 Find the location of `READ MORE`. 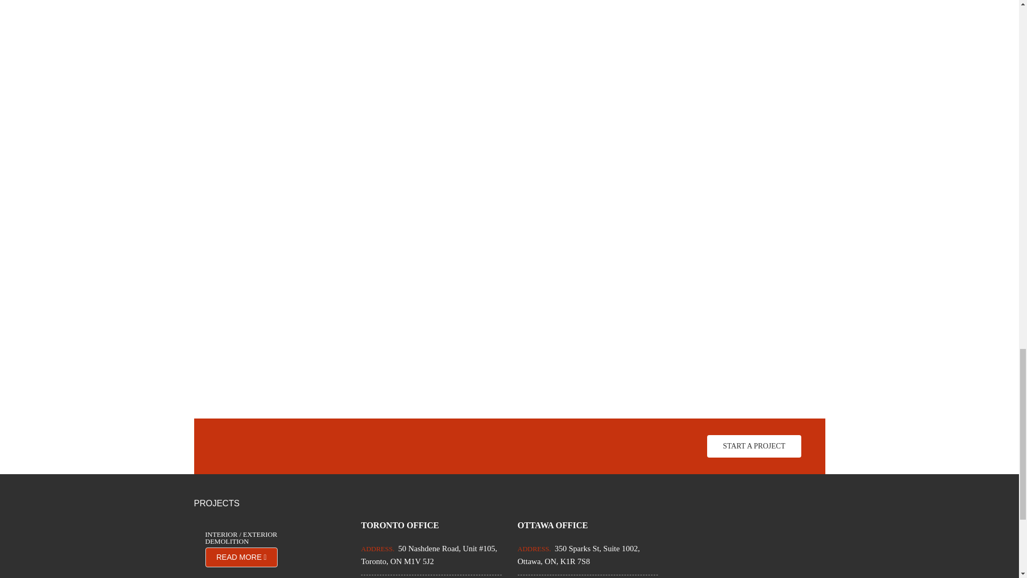

READ MORE is located at coordinates (242, 557).